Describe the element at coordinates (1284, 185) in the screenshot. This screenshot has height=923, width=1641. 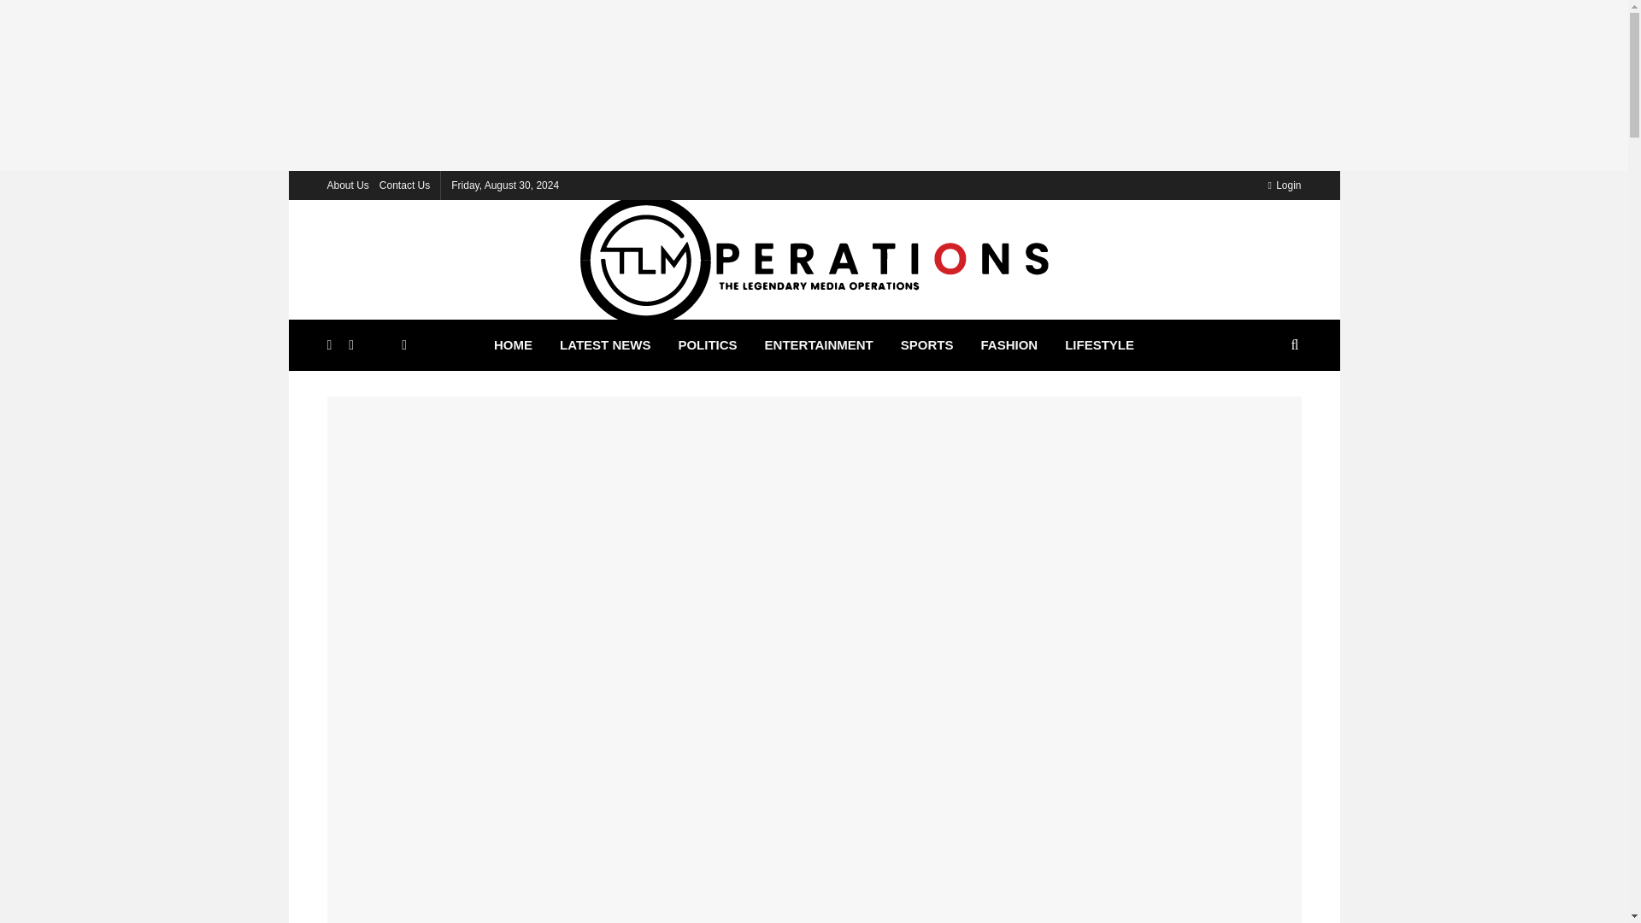
I see `Login` at that location.